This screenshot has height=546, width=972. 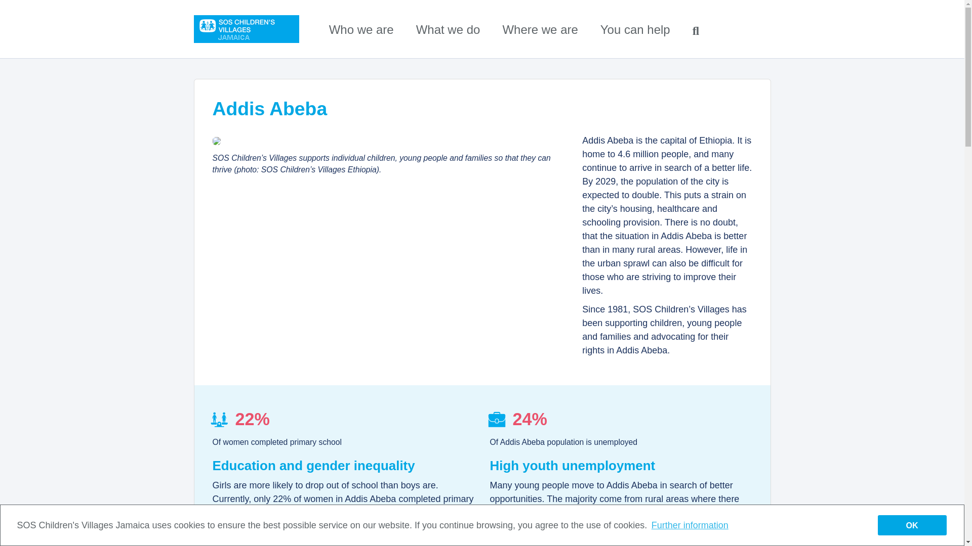 I want to click on Where we are, so click(x=540, y=29).